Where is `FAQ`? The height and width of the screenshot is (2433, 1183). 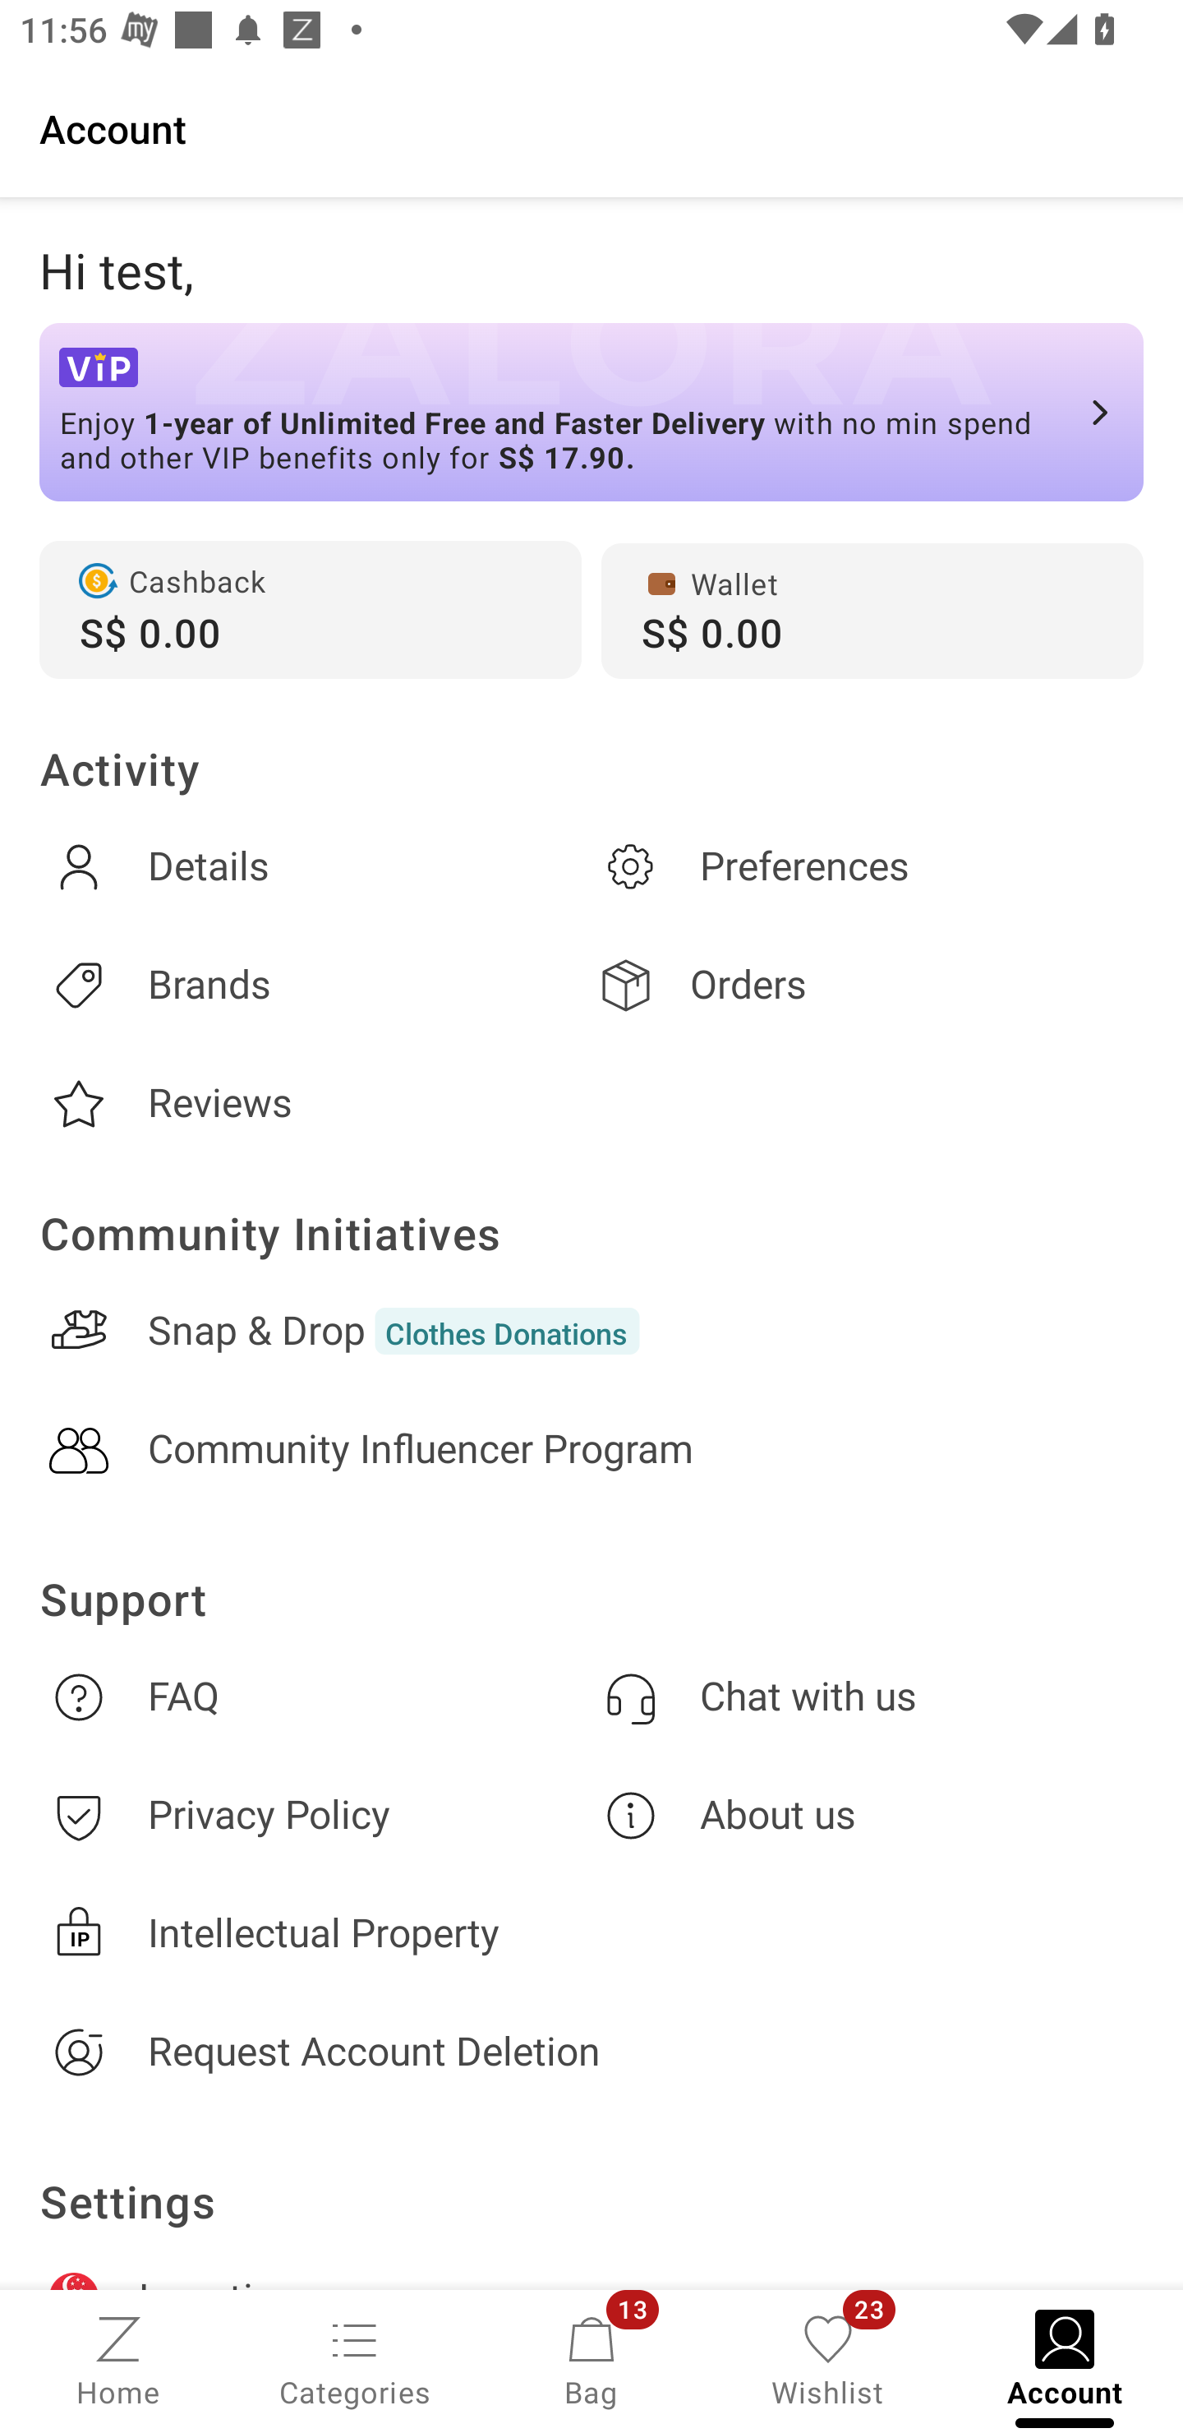
FAQ is located at coordinates (315, 1697).